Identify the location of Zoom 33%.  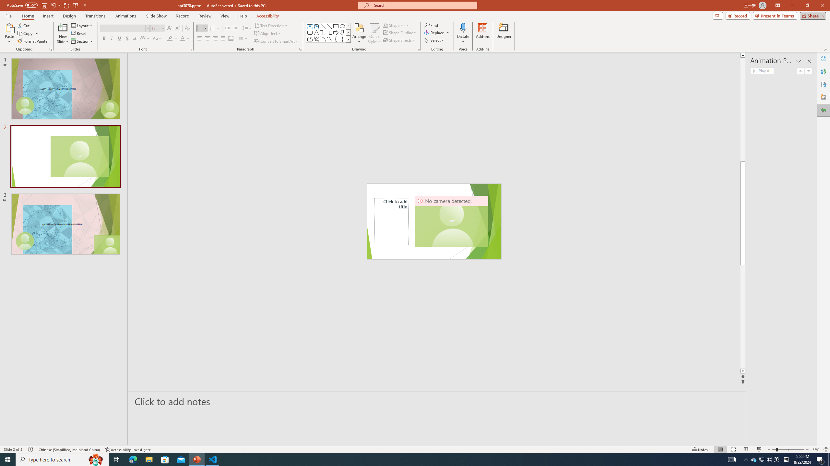
(816, 449).